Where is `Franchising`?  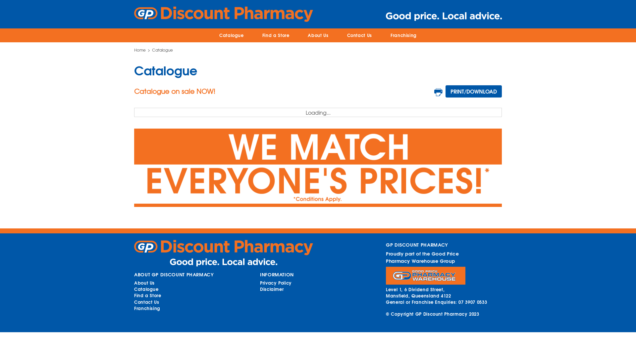 Franchising is located at coordinates (403, 35).